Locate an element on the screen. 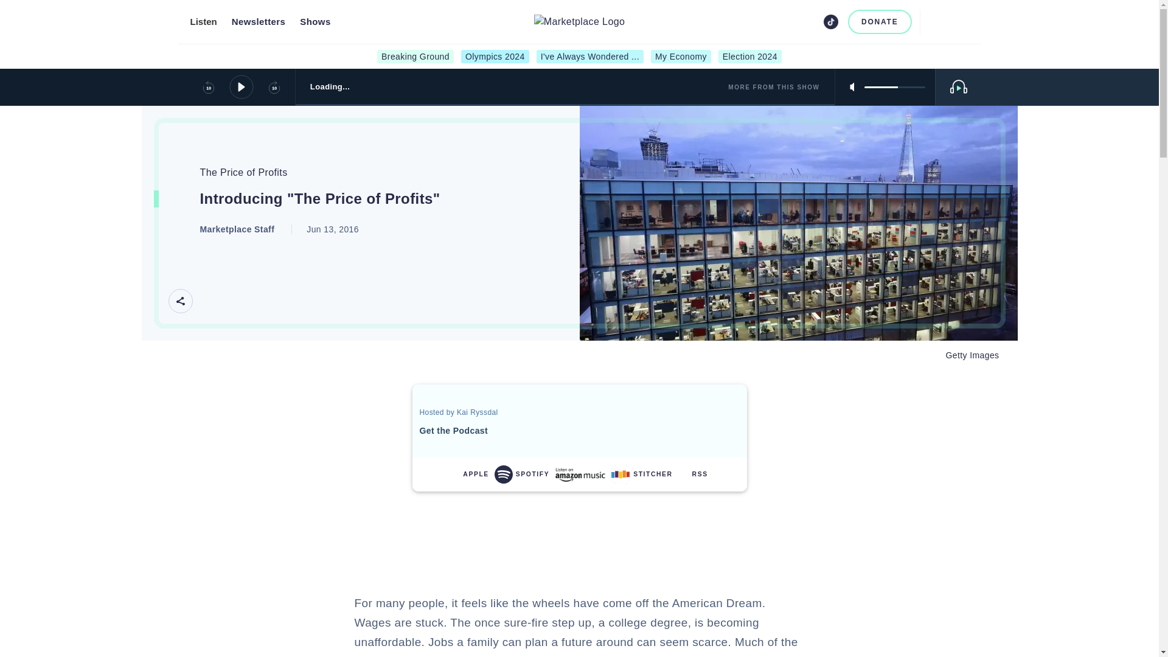 This screenshot has width=1168, height=657. Newsletters is located at coordinates (259, 22).